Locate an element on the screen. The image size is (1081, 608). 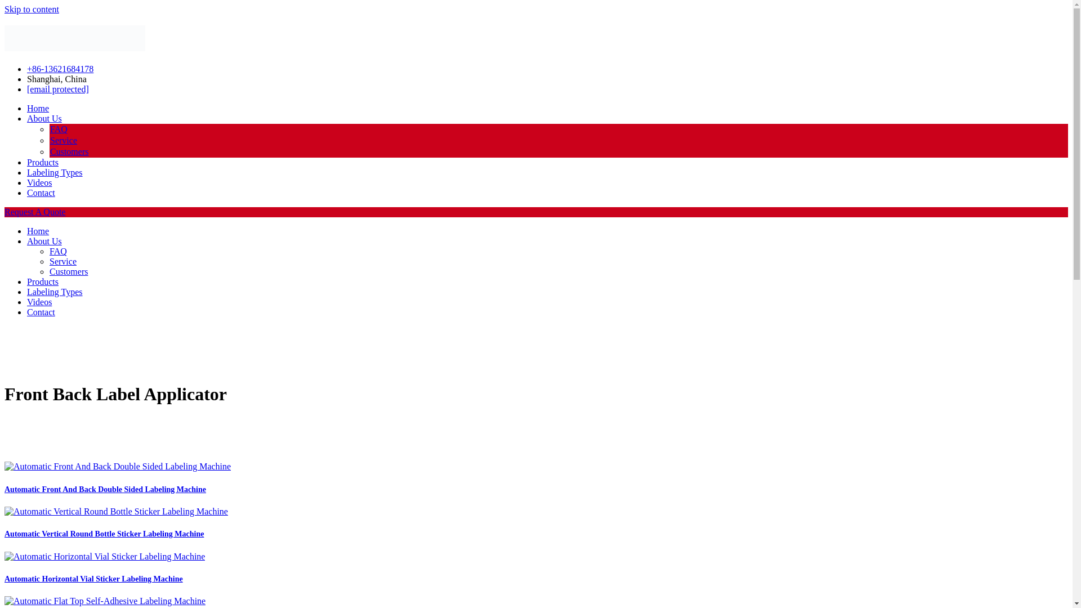
Products is located at coordinates (43, 281).